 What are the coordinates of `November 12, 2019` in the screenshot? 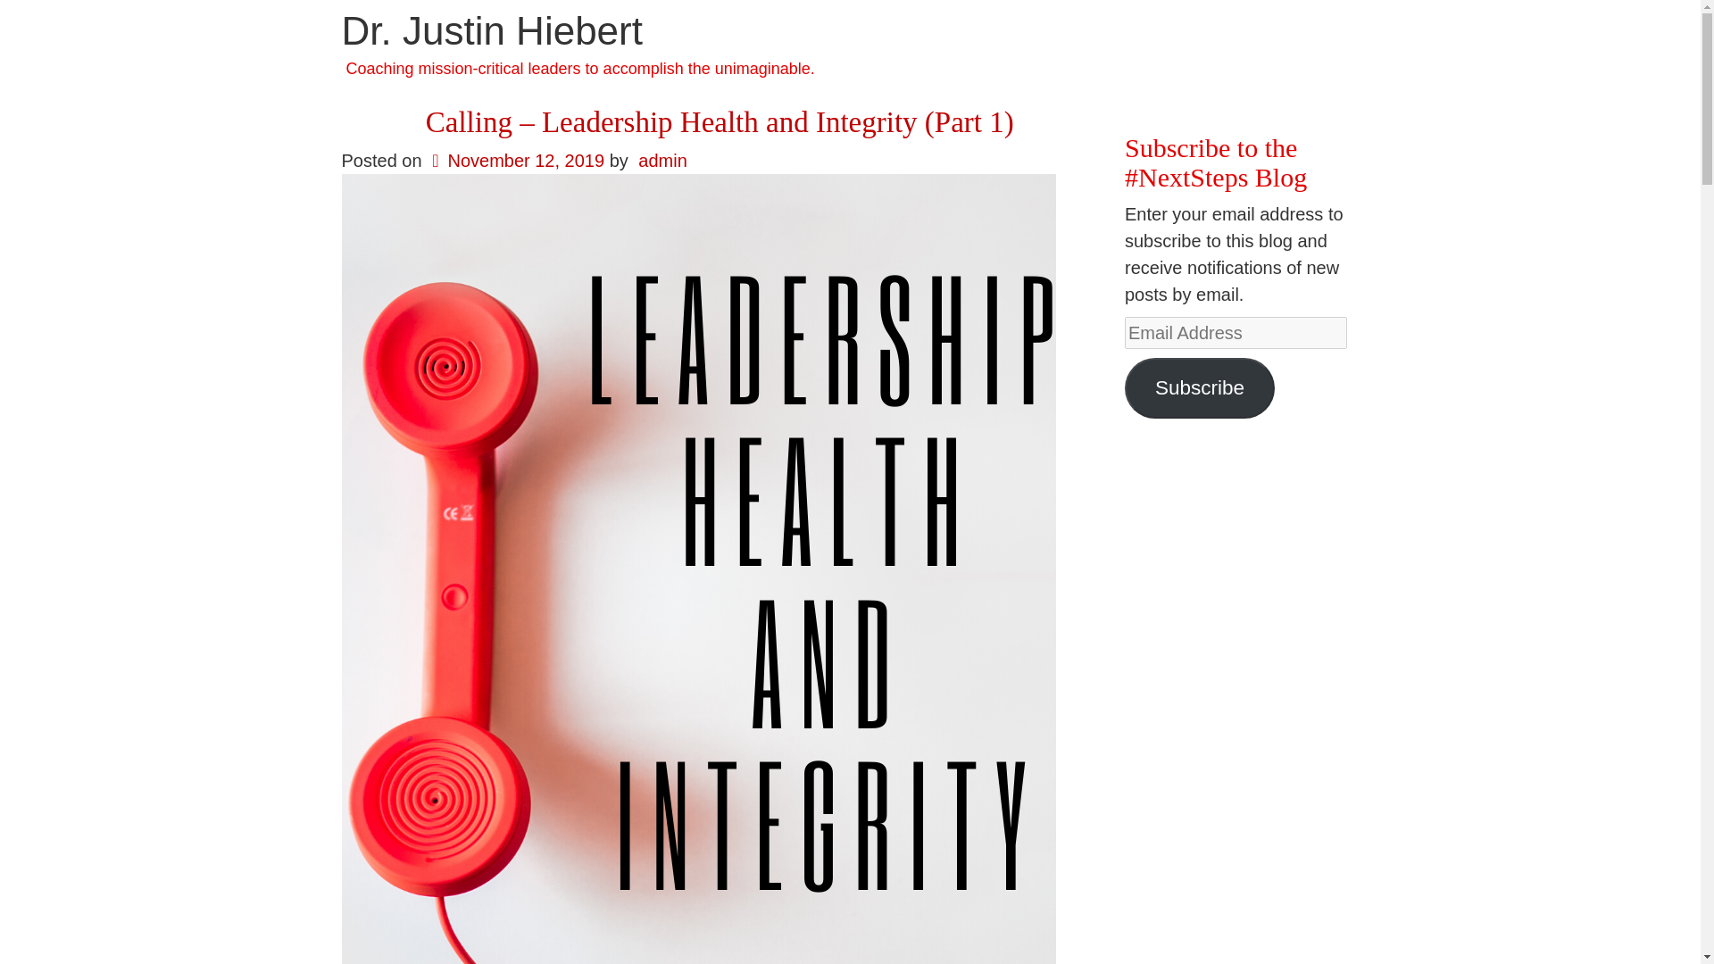 It's located at (516, 161).